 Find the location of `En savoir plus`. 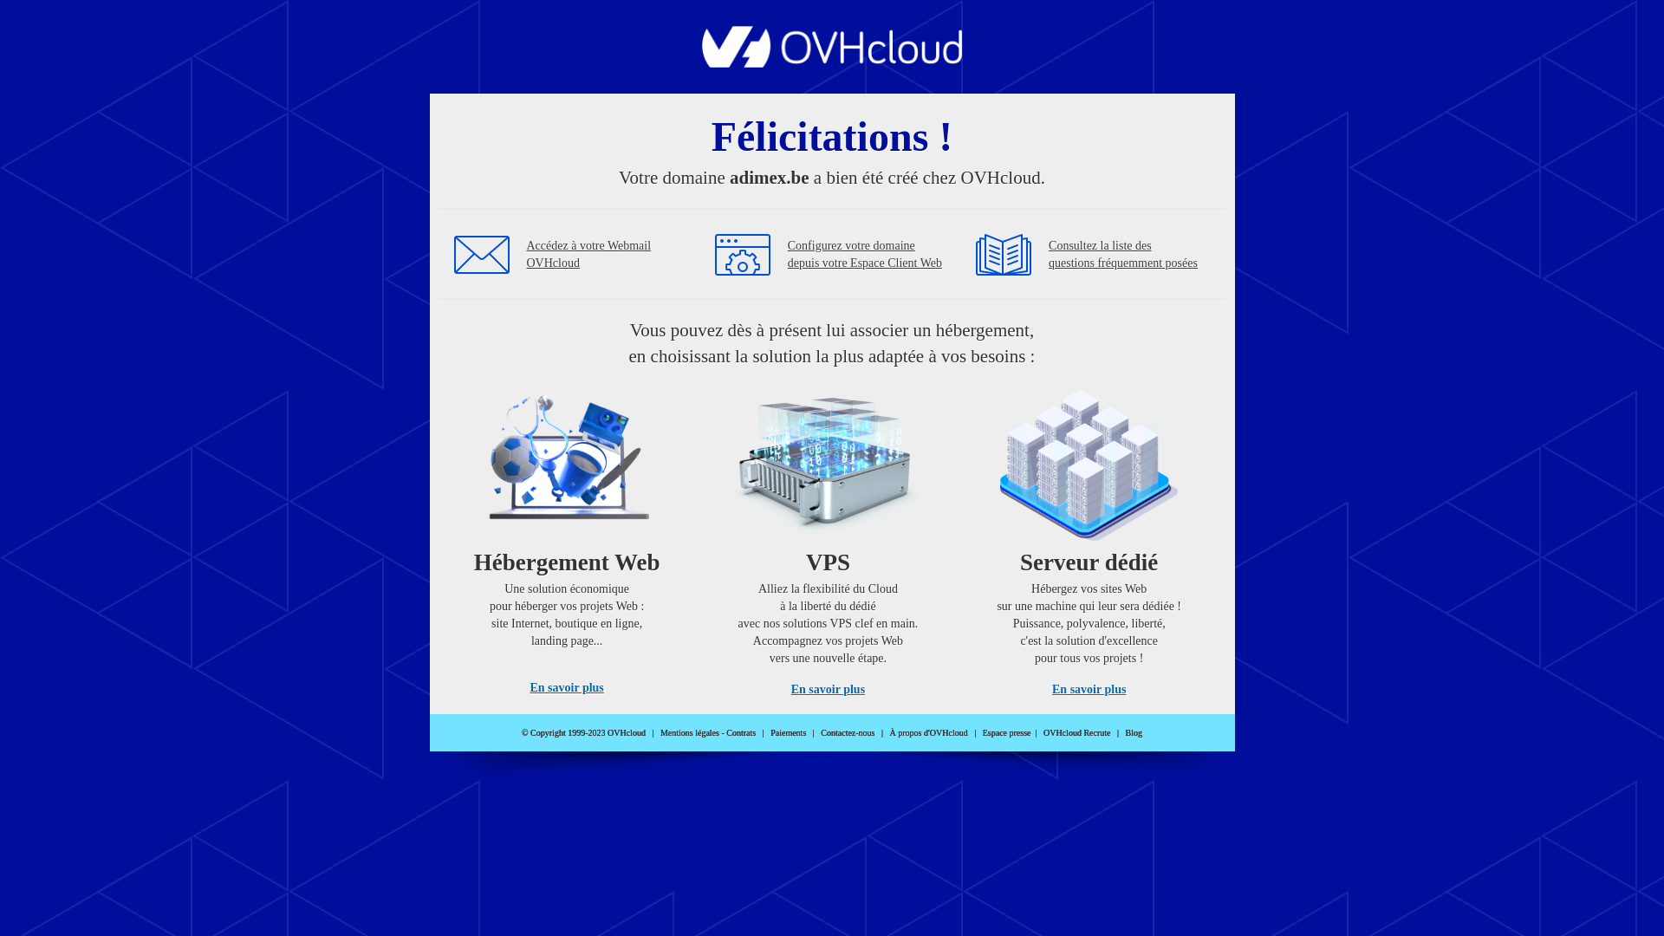

En savoir plus is located at coordinates (1089, 690).